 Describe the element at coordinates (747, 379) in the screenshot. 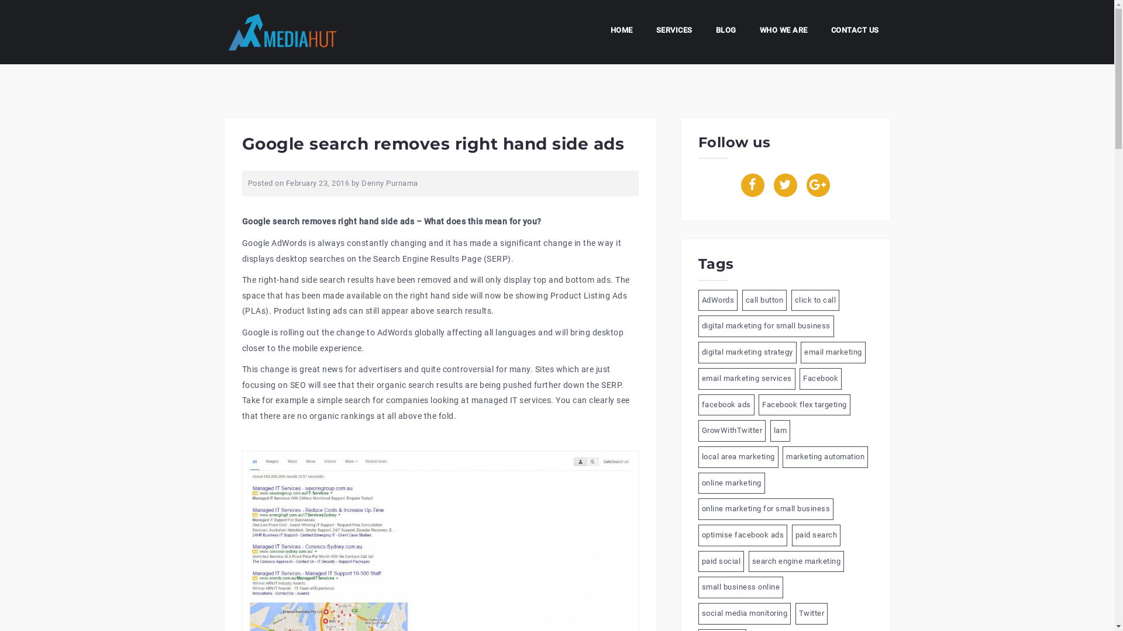

I see `email marketing services` at that location.